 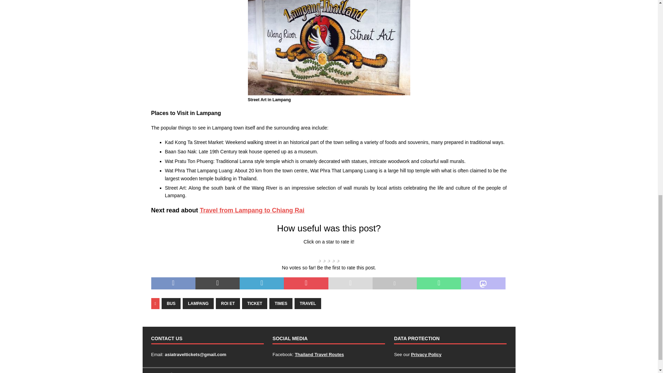 I want to click on Tweet This Post, so click(x=218, y=284).